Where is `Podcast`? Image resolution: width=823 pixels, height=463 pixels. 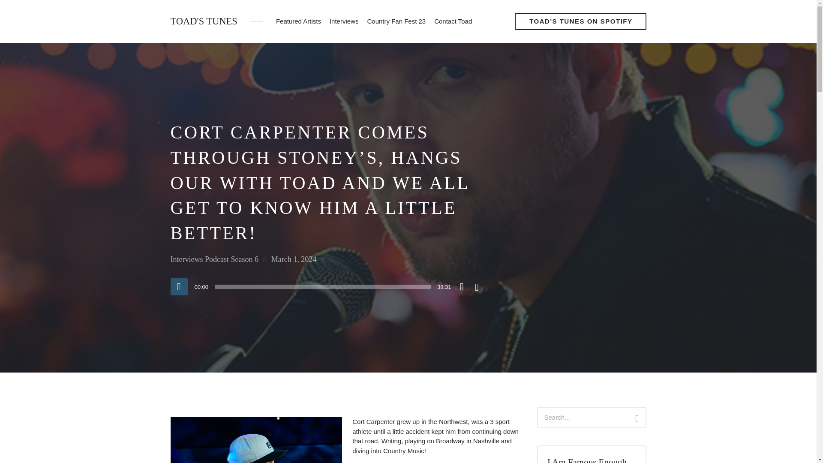 Podcast is located at coordinates (217, 259).